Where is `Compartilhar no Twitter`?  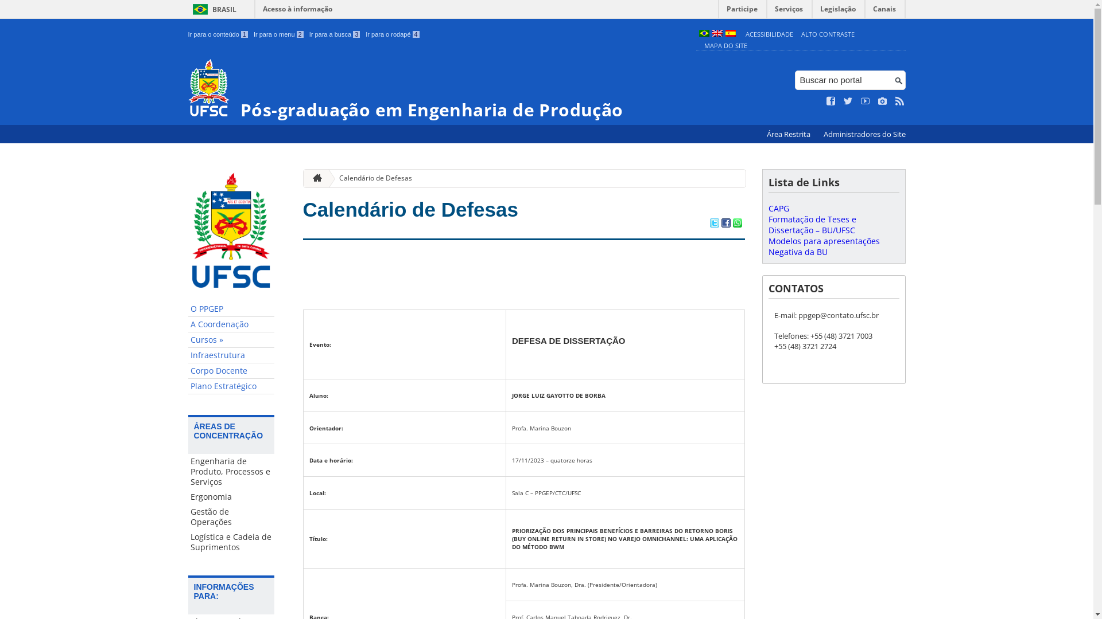 Compartilhar no Twitter is located at coordinates (714, 224).